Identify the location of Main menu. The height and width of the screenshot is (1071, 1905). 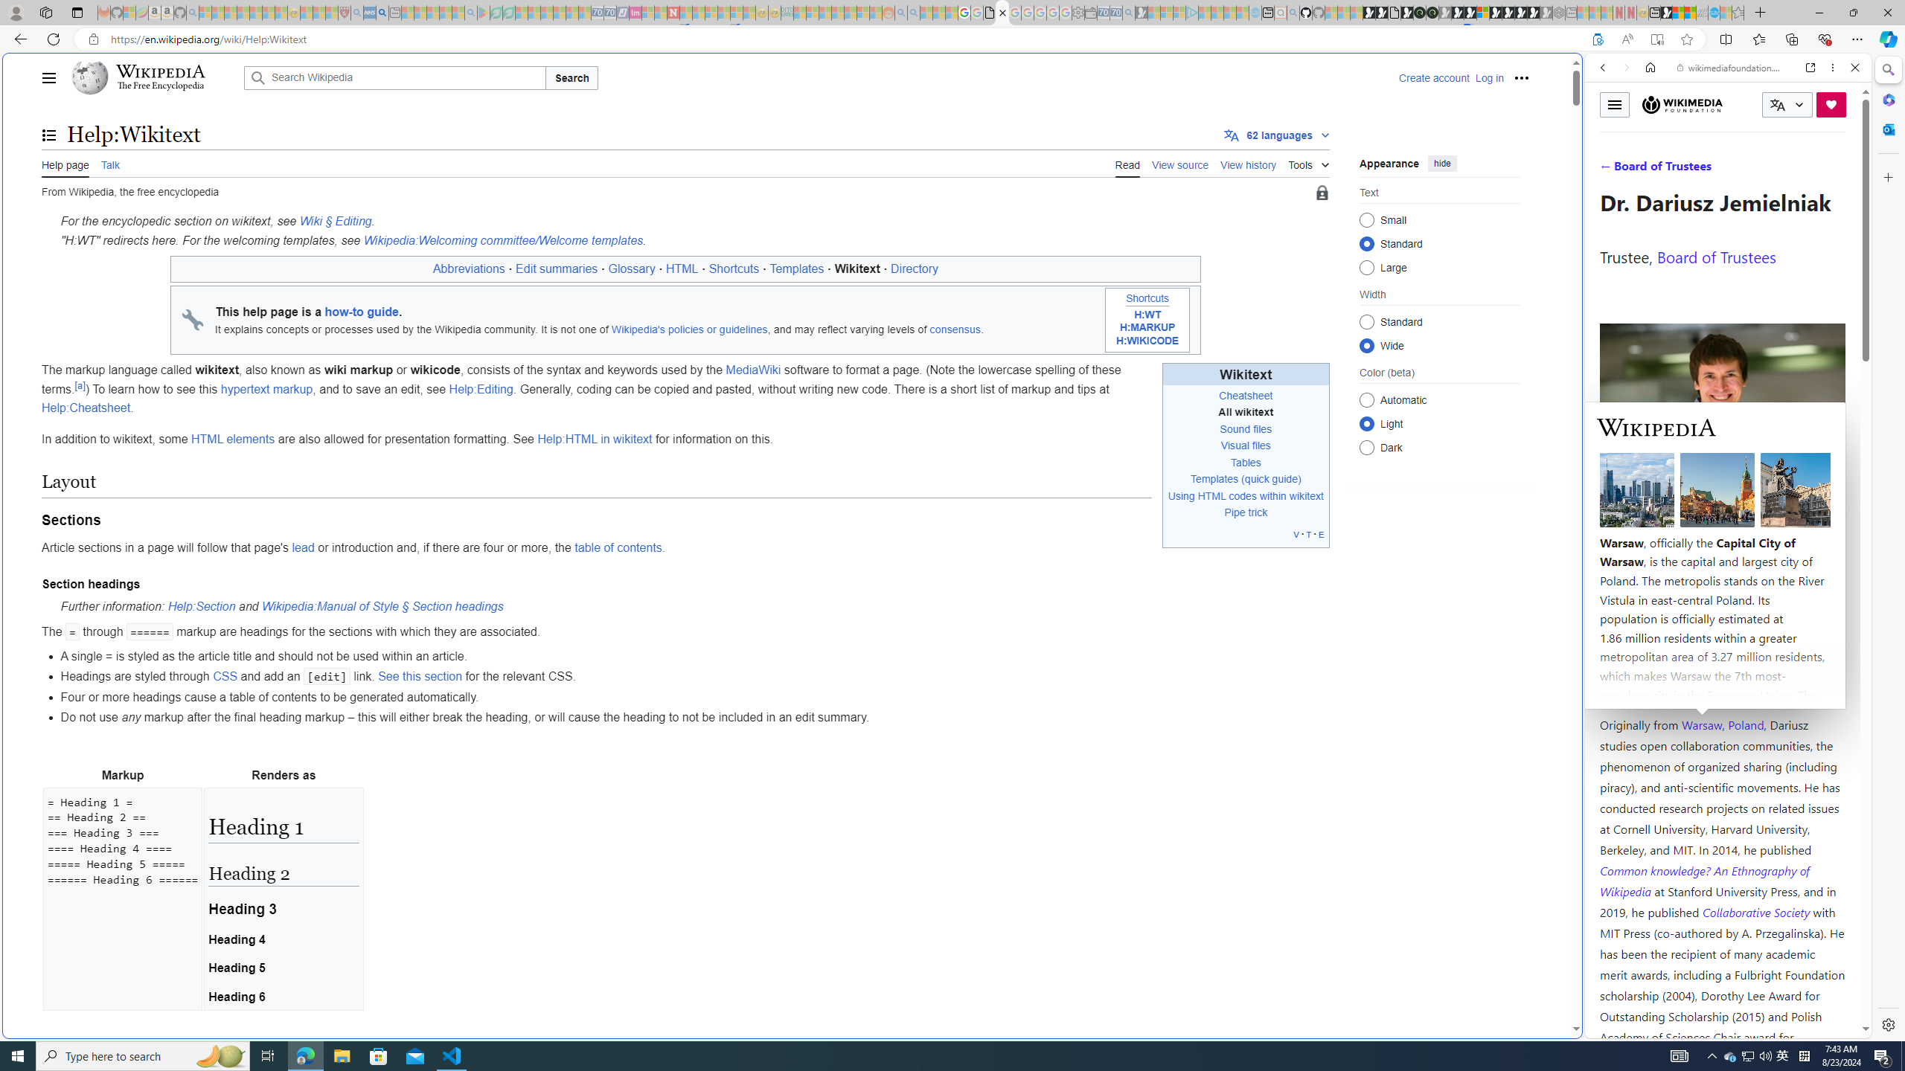
(49, 77).